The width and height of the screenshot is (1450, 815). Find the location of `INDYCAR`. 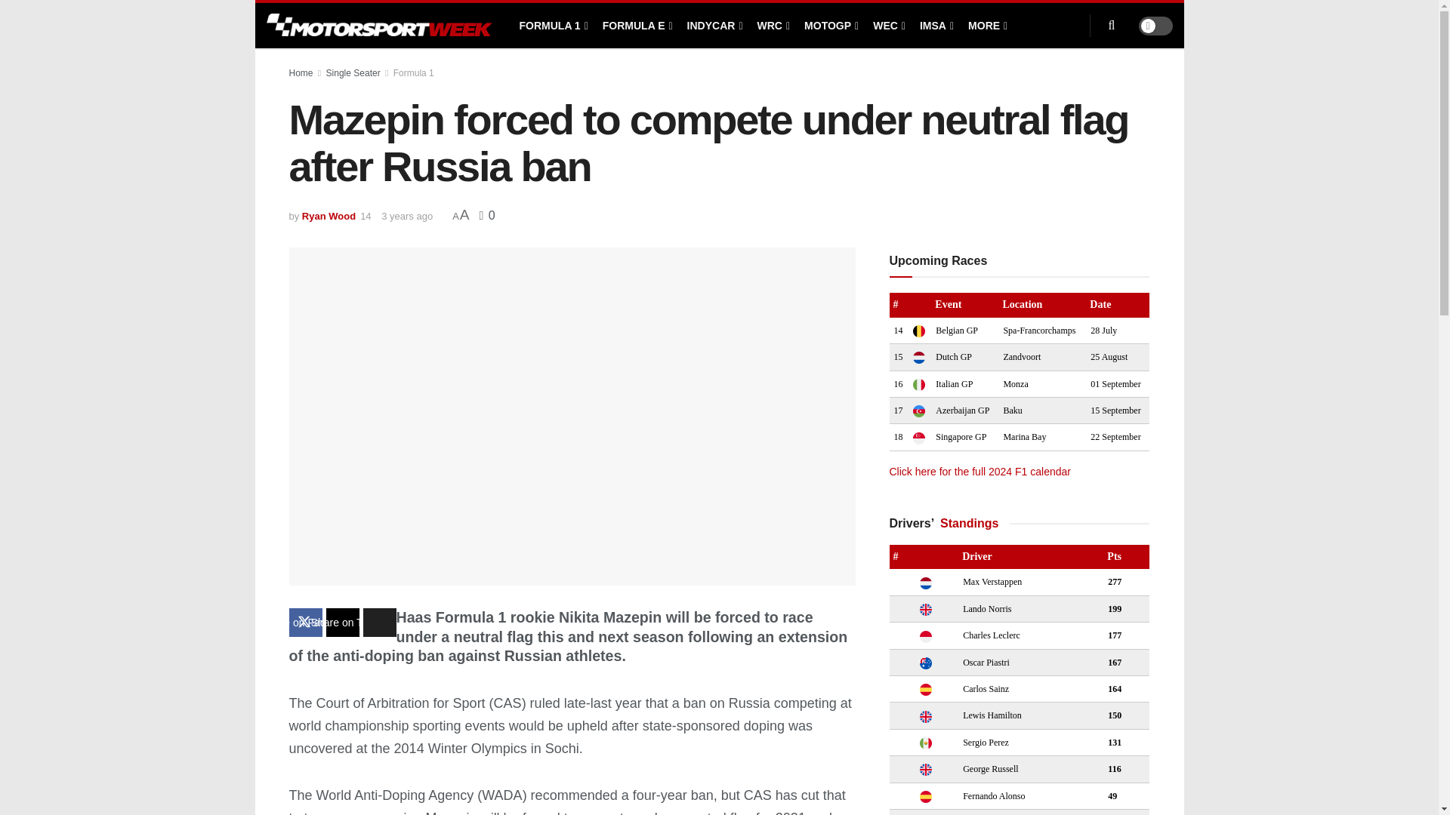

INDYCAR is located at coordinates (714, 26).